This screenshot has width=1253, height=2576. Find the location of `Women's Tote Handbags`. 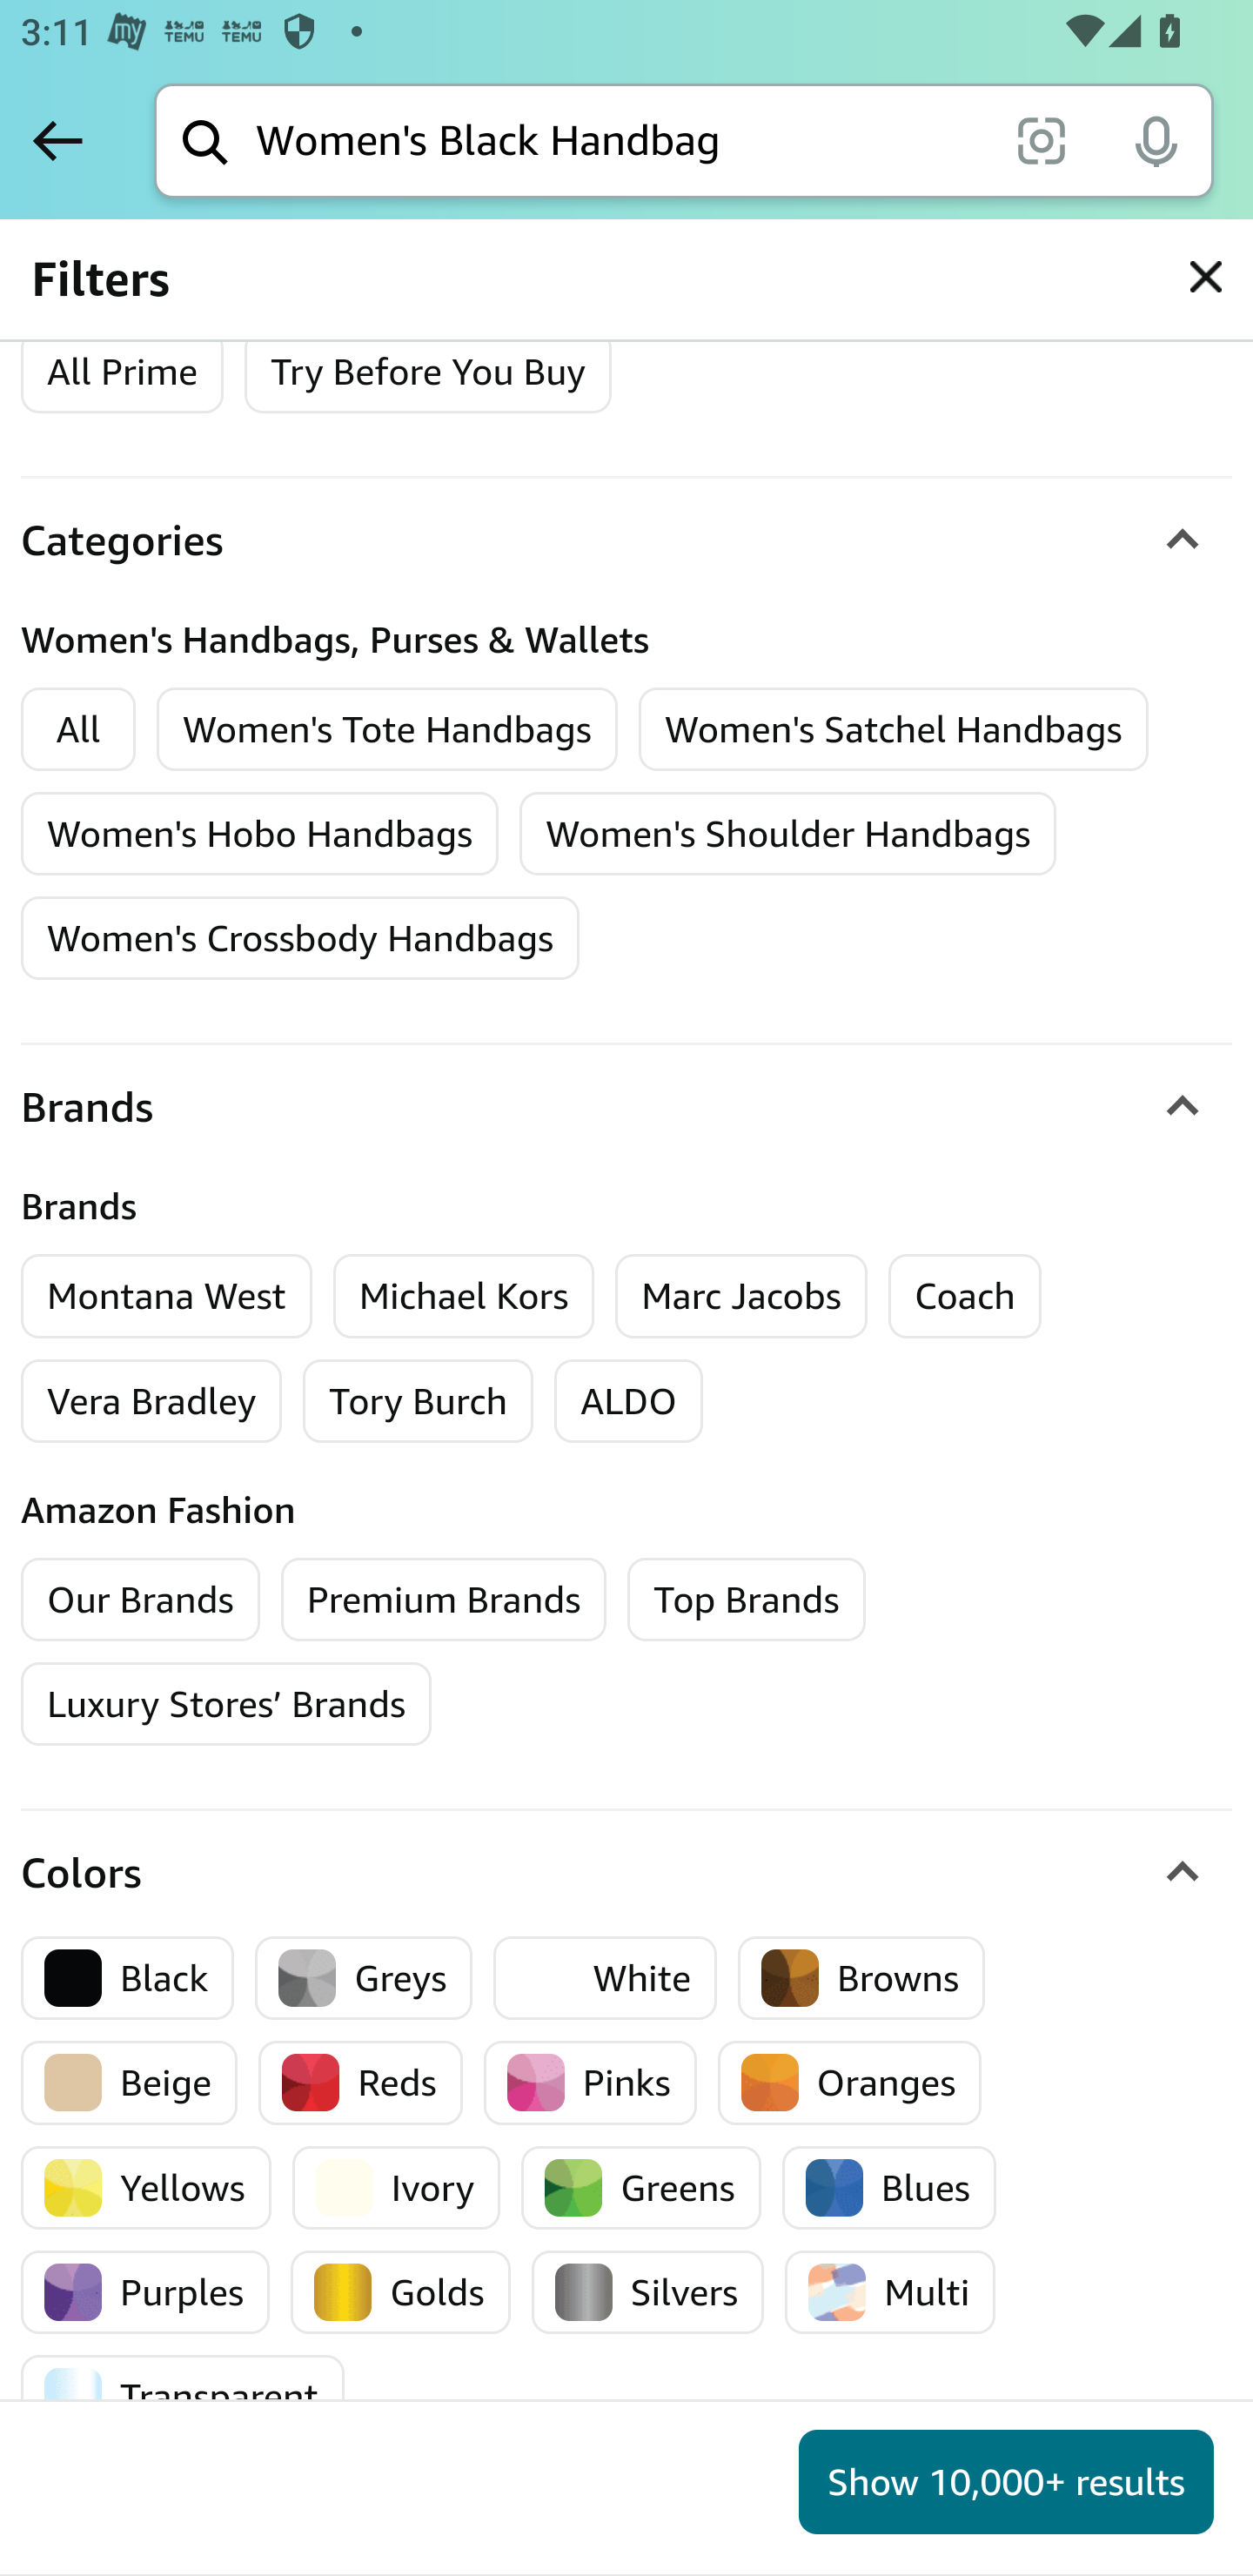

Women's Tote Handbags is located at coordinates (388, 730).